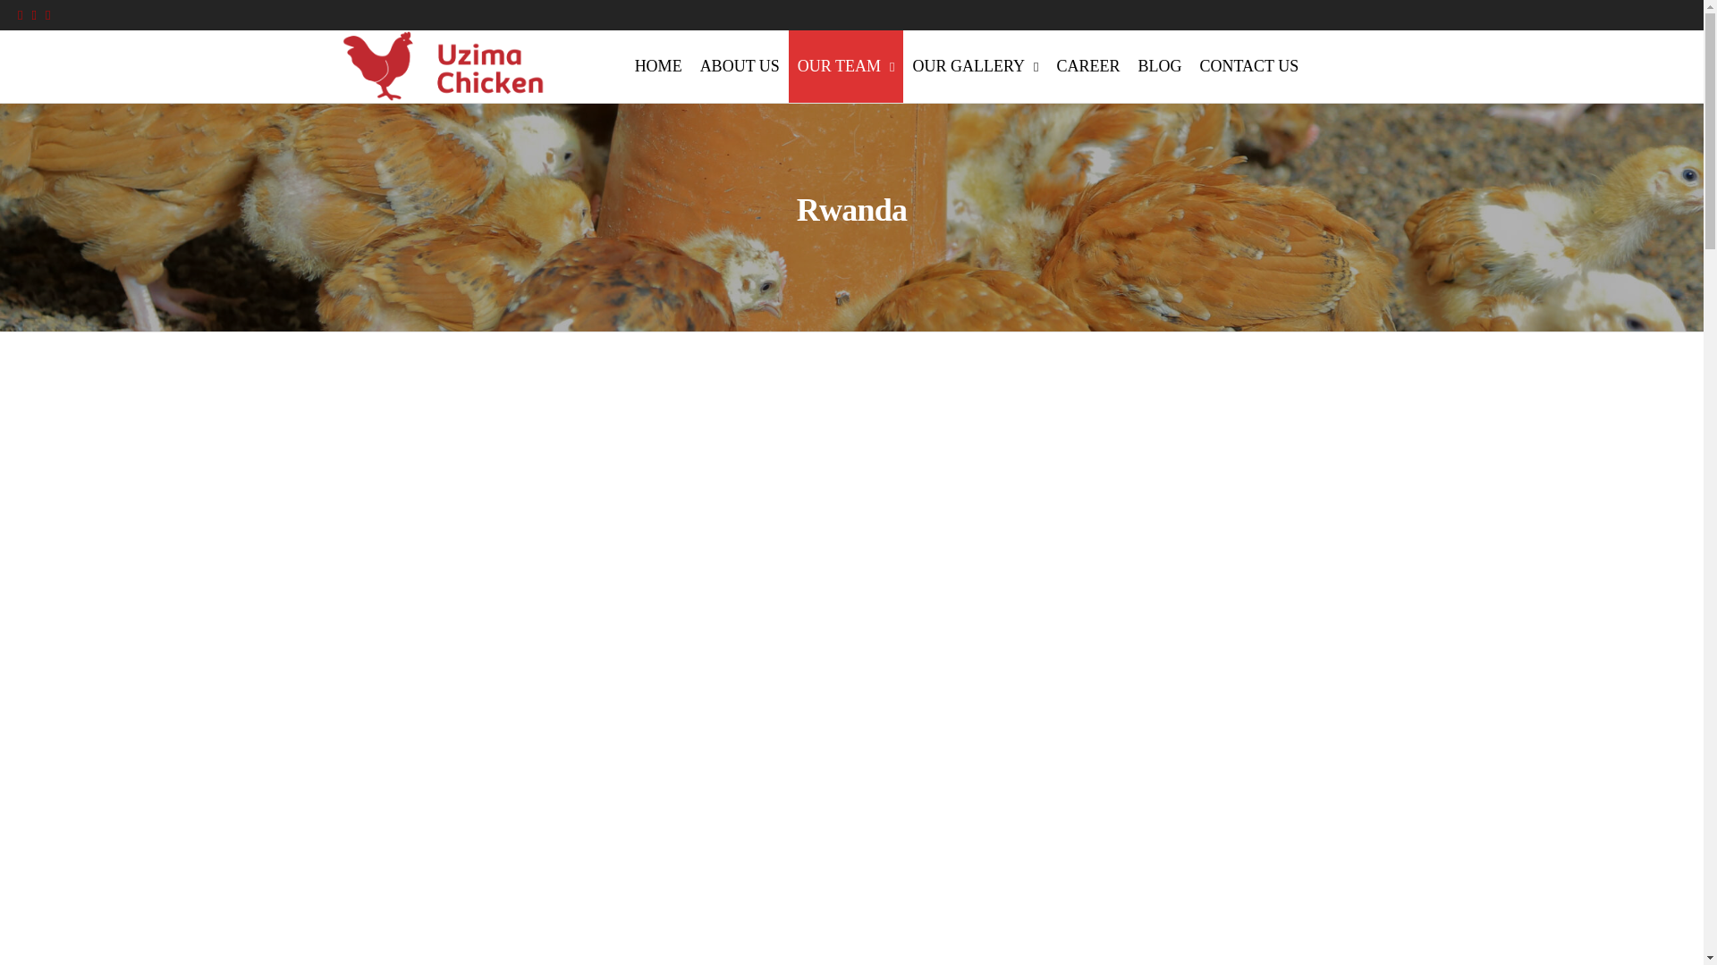 This screenshot has width=1717, height=965. What do you see at coordinates (740, 66) in the screenshot?
I see `ABOUT US` at bounding box center [740, 66].